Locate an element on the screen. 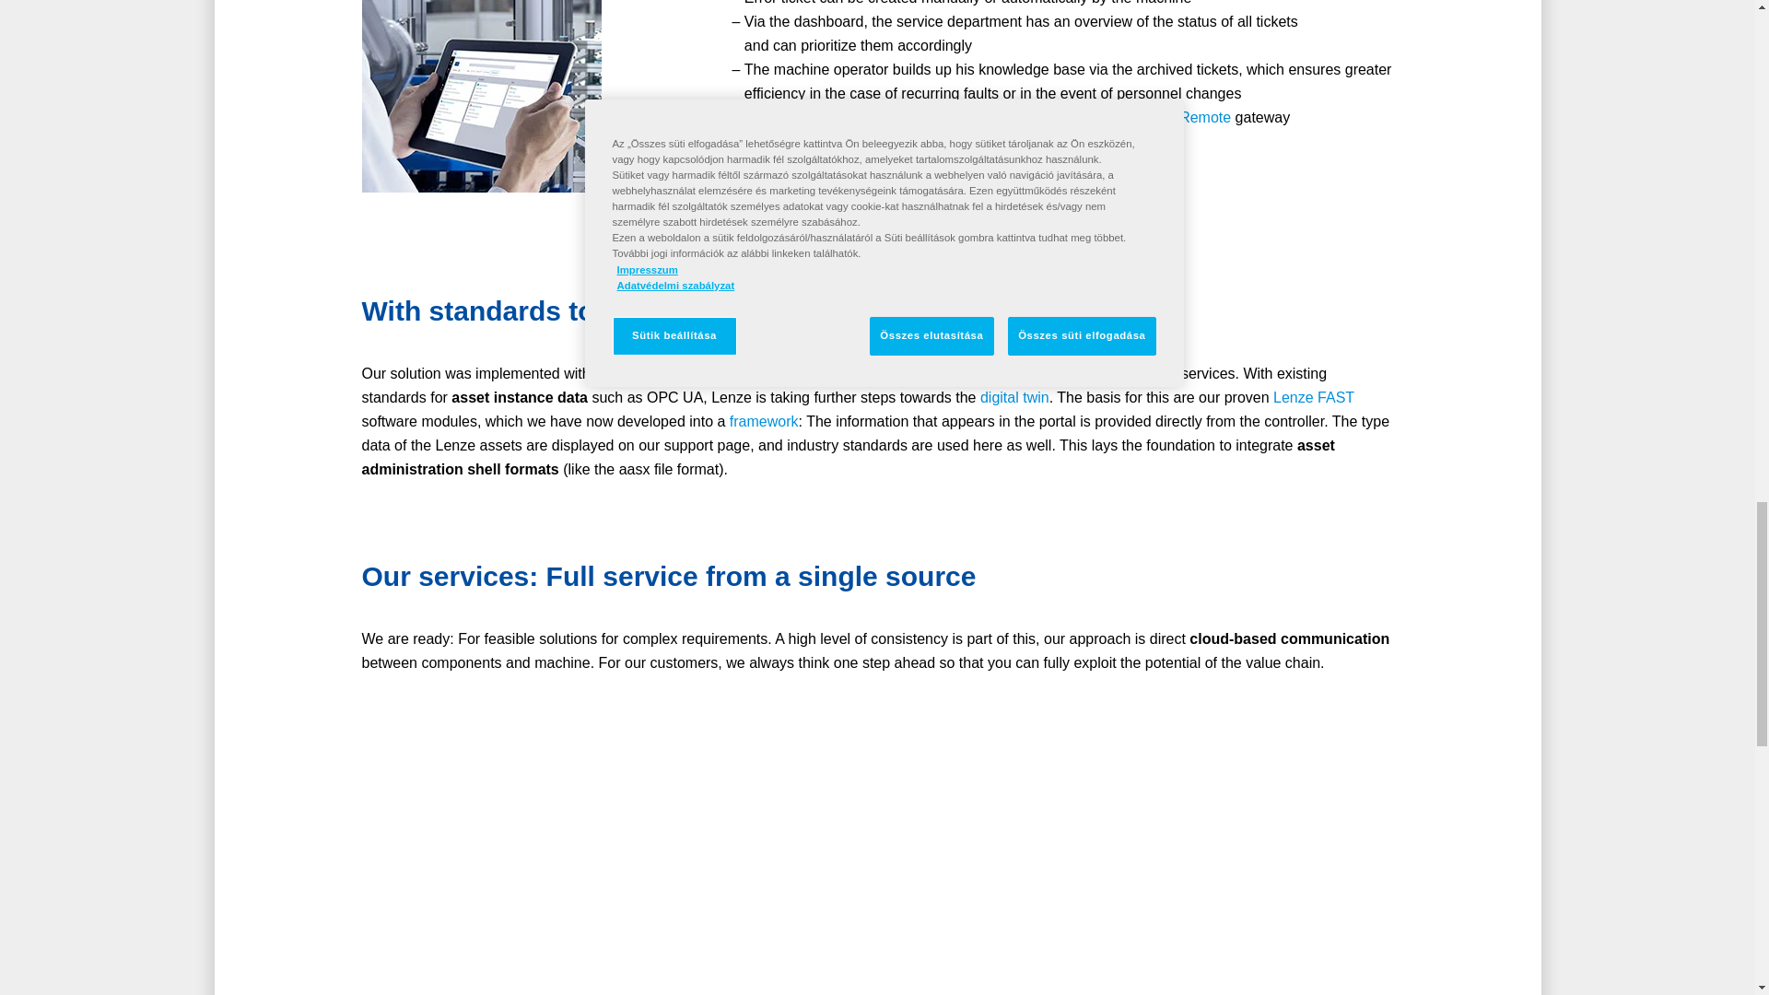 This screenshot has width=1769, height=995. X4 Remote is located at coordinates (1194, 117).